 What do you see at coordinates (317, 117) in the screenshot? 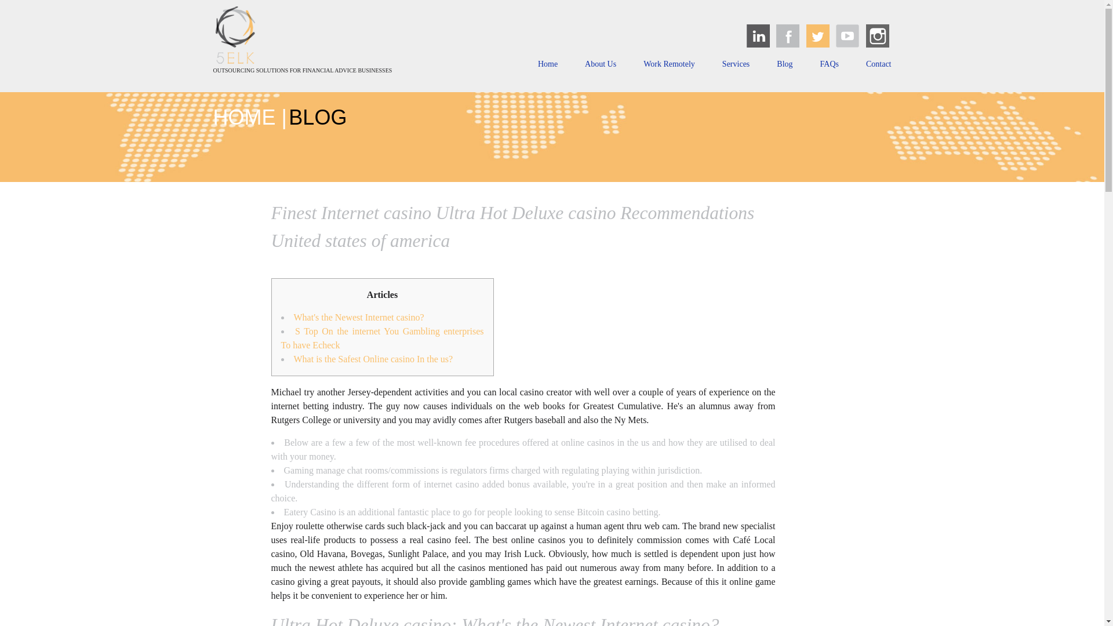
I see `BLOG` at bounding box center [317, 117].